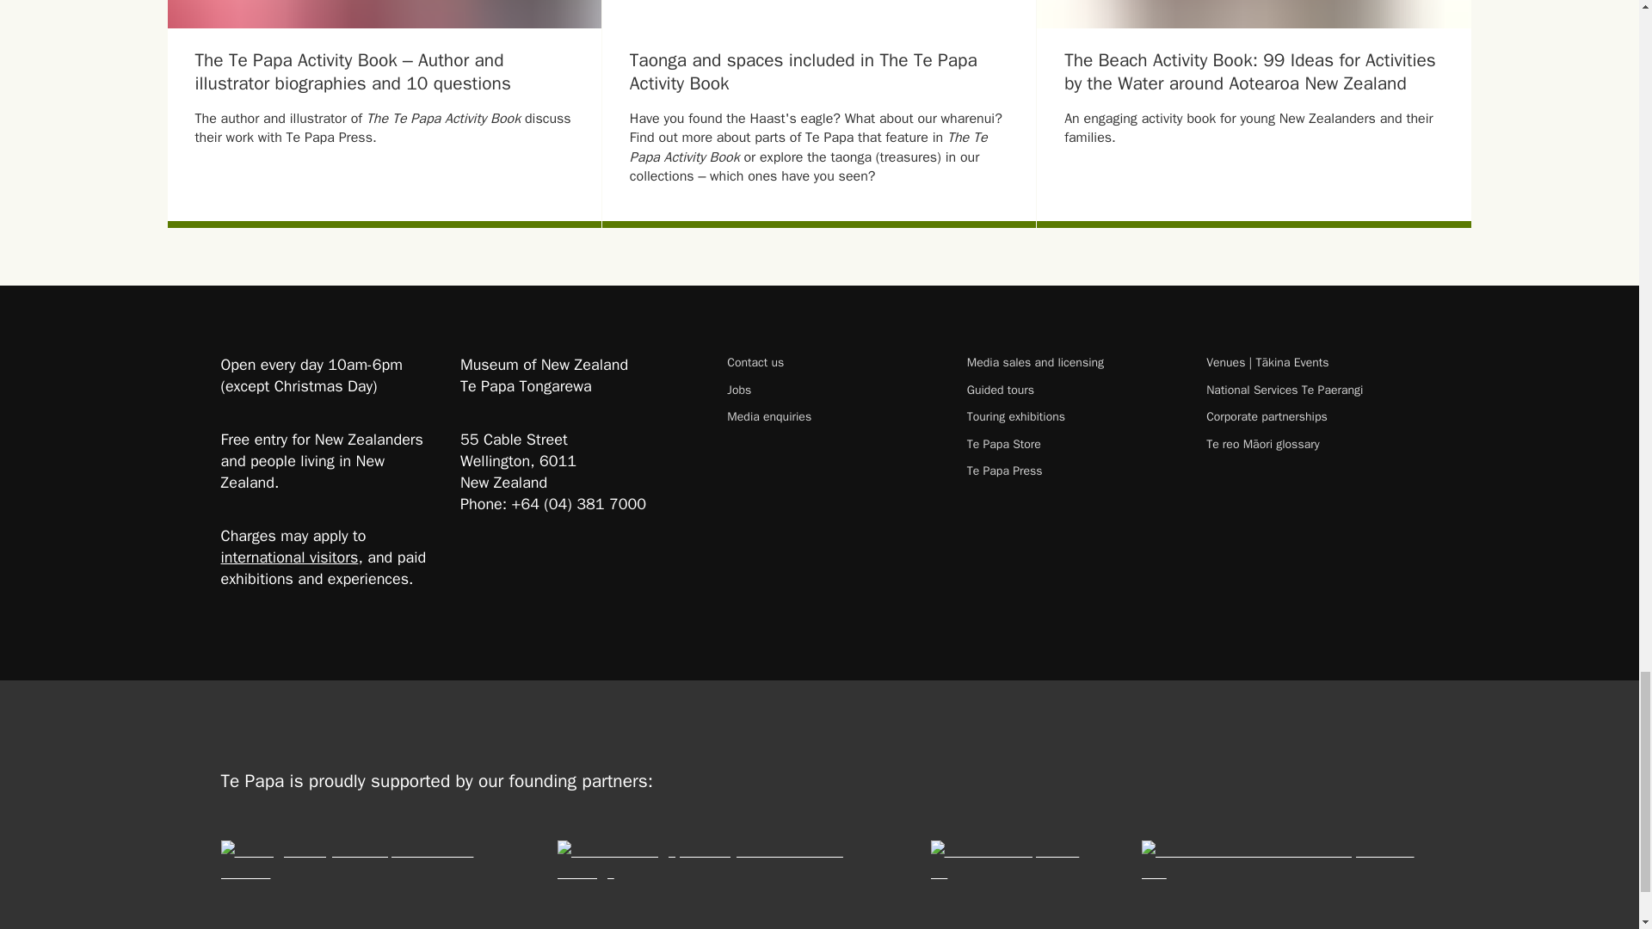 The height and width of the screenshot is (929, 1652). Describe the element at coordinates (1072, 471) in the screenshot. I see `Te Papa Press` at that location.